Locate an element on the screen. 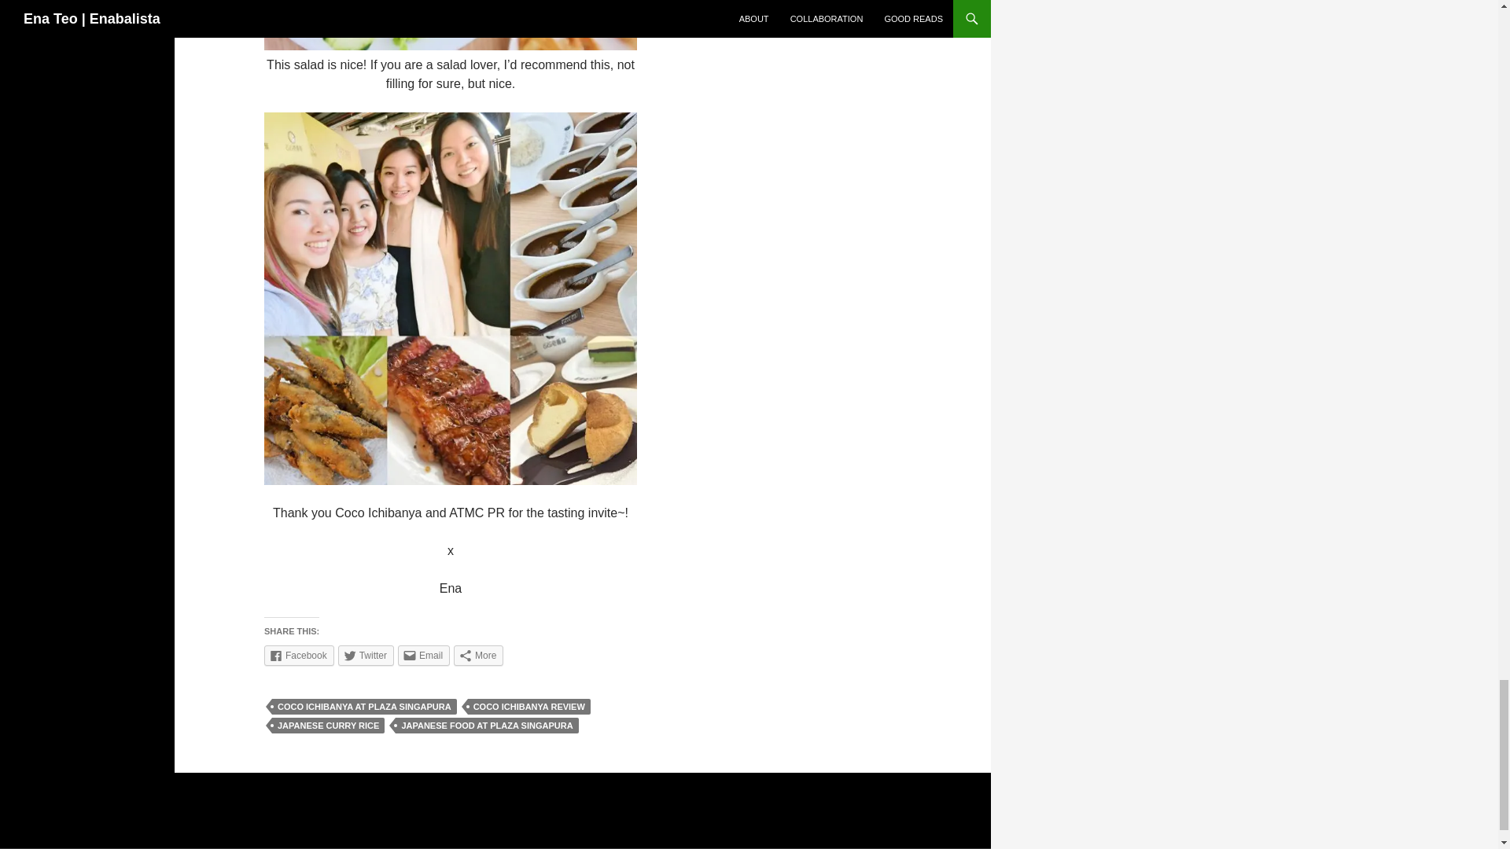 This screenshot has width=1510, height=849. Facebook is located at coordinates (299, 655).